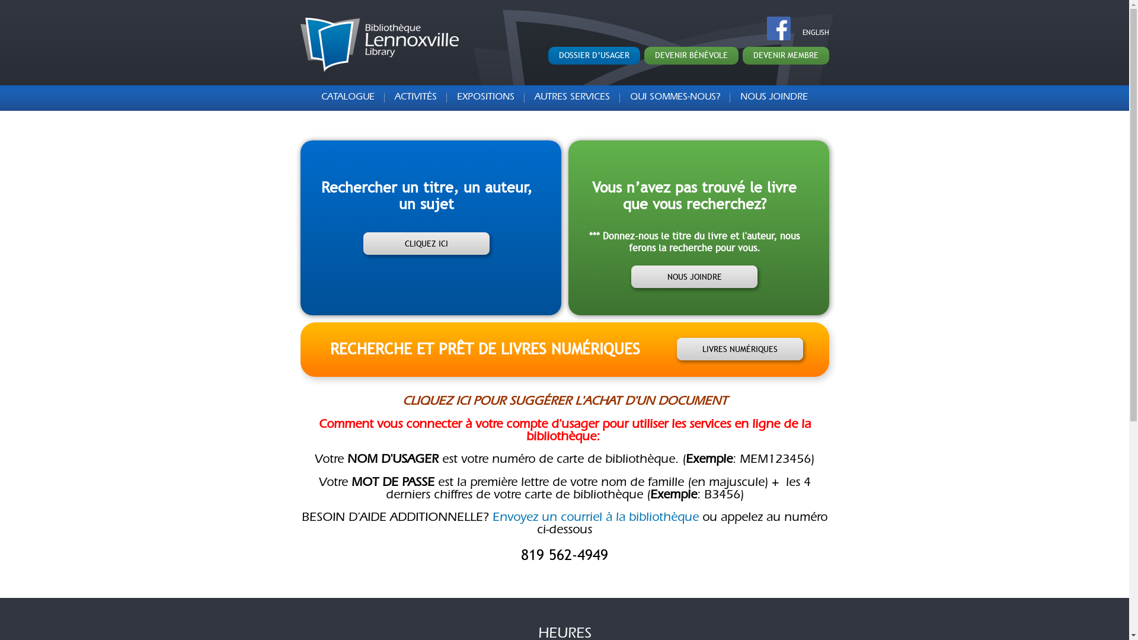 This screenshot has height=640, width=1138. I want to click on NOUS JOINDRE, so click(769, 98).